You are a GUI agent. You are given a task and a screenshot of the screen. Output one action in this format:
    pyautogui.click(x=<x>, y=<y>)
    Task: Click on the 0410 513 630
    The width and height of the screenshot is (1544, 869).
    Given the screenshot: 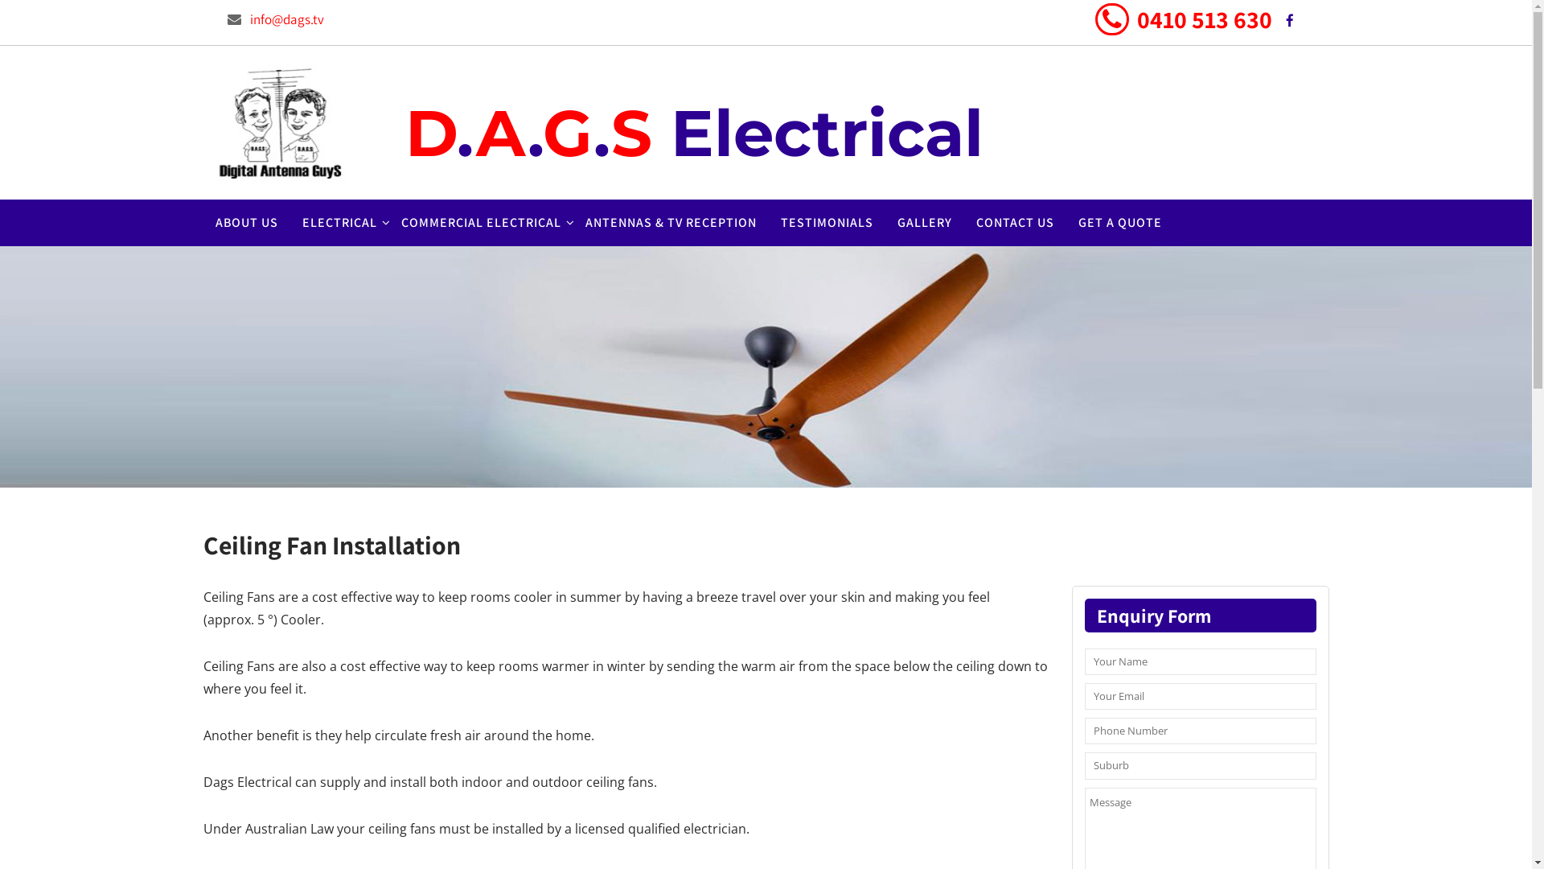 What is the action you would take?
    pyautogui.click(x=1205, y=19)
    